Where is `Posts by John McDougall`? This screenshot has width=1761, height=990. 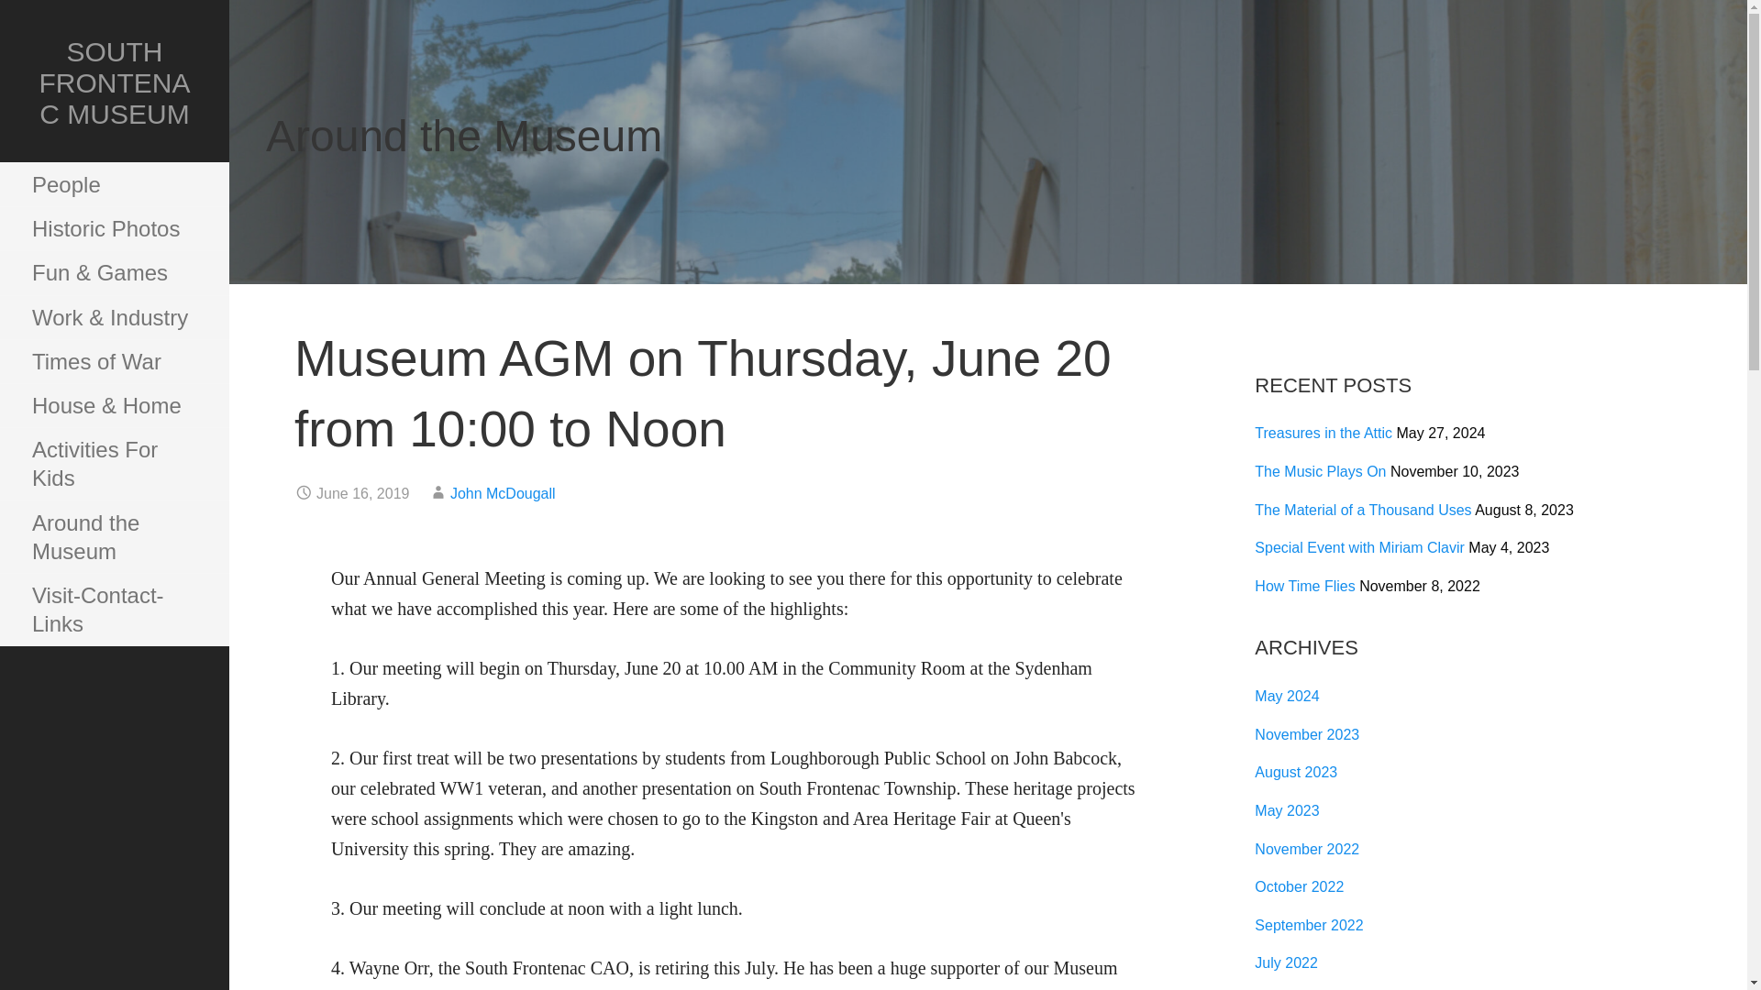
Posts by John McDougall is located at coordinates (503, 493).